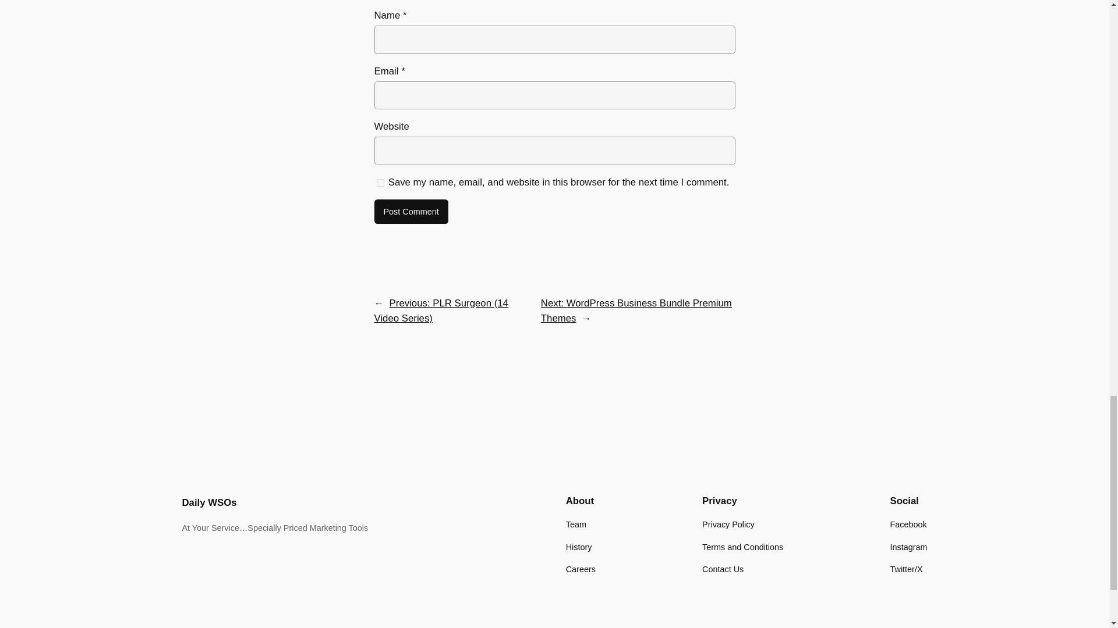  I want to click on Team, so click(575, 524).